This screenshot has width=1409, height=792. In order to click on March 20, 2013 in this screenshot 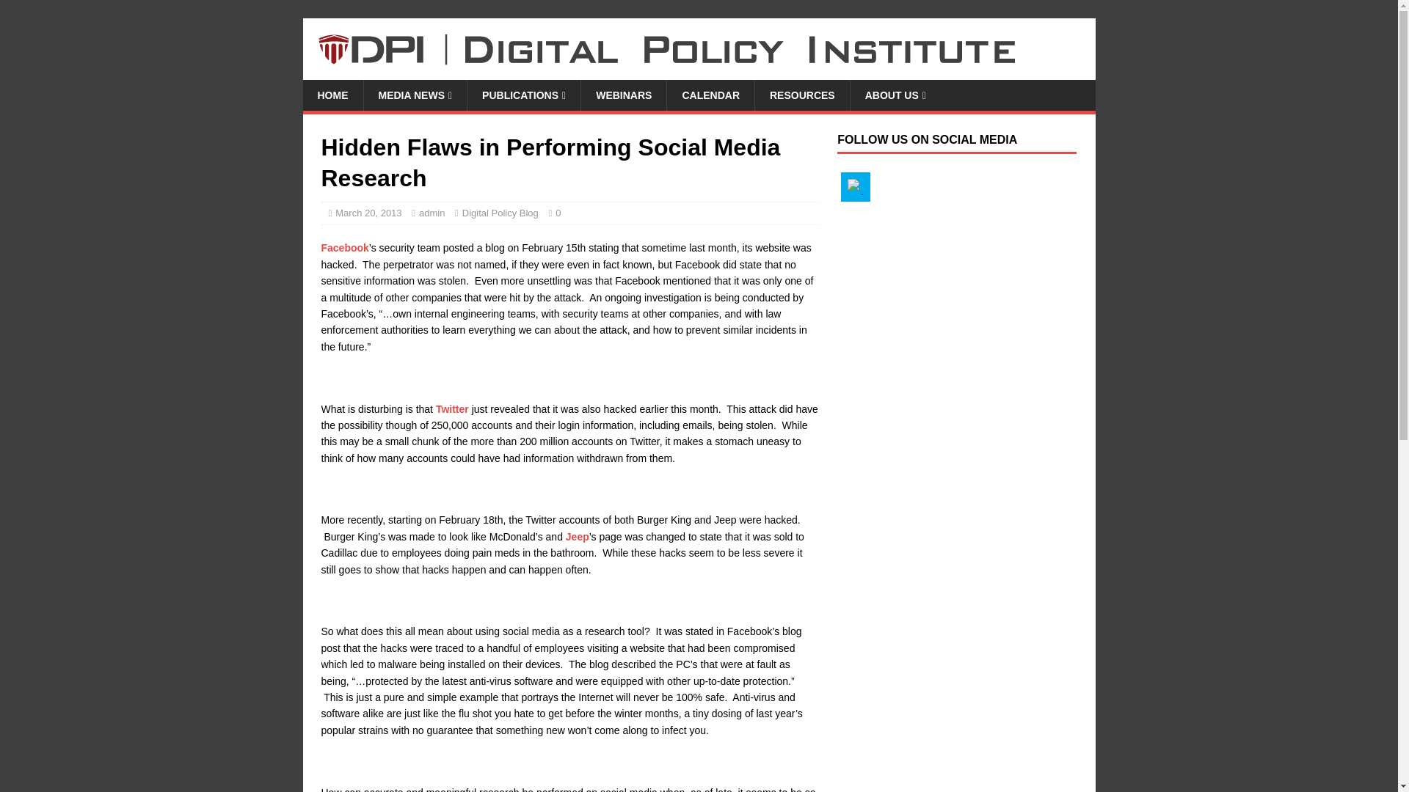, I will do `click(368, 213)`.